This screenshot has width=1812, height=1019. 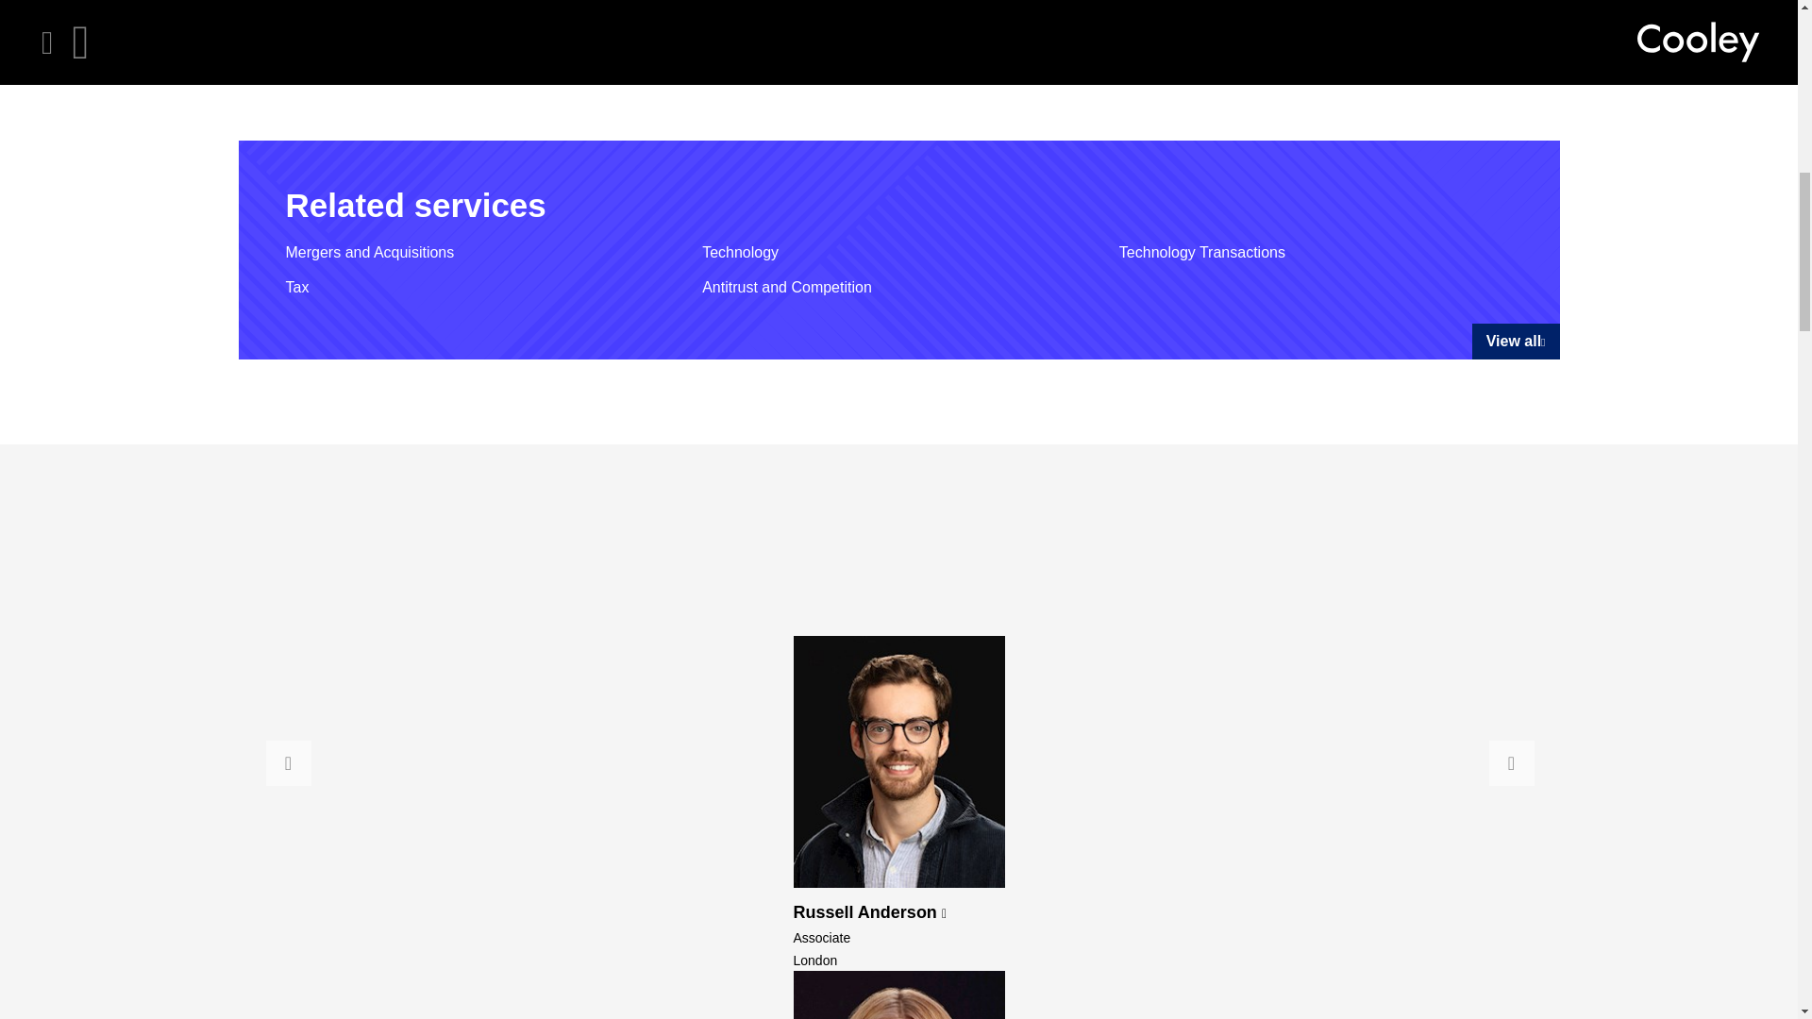 I want to click on Tax, so click(x=296, y=287).